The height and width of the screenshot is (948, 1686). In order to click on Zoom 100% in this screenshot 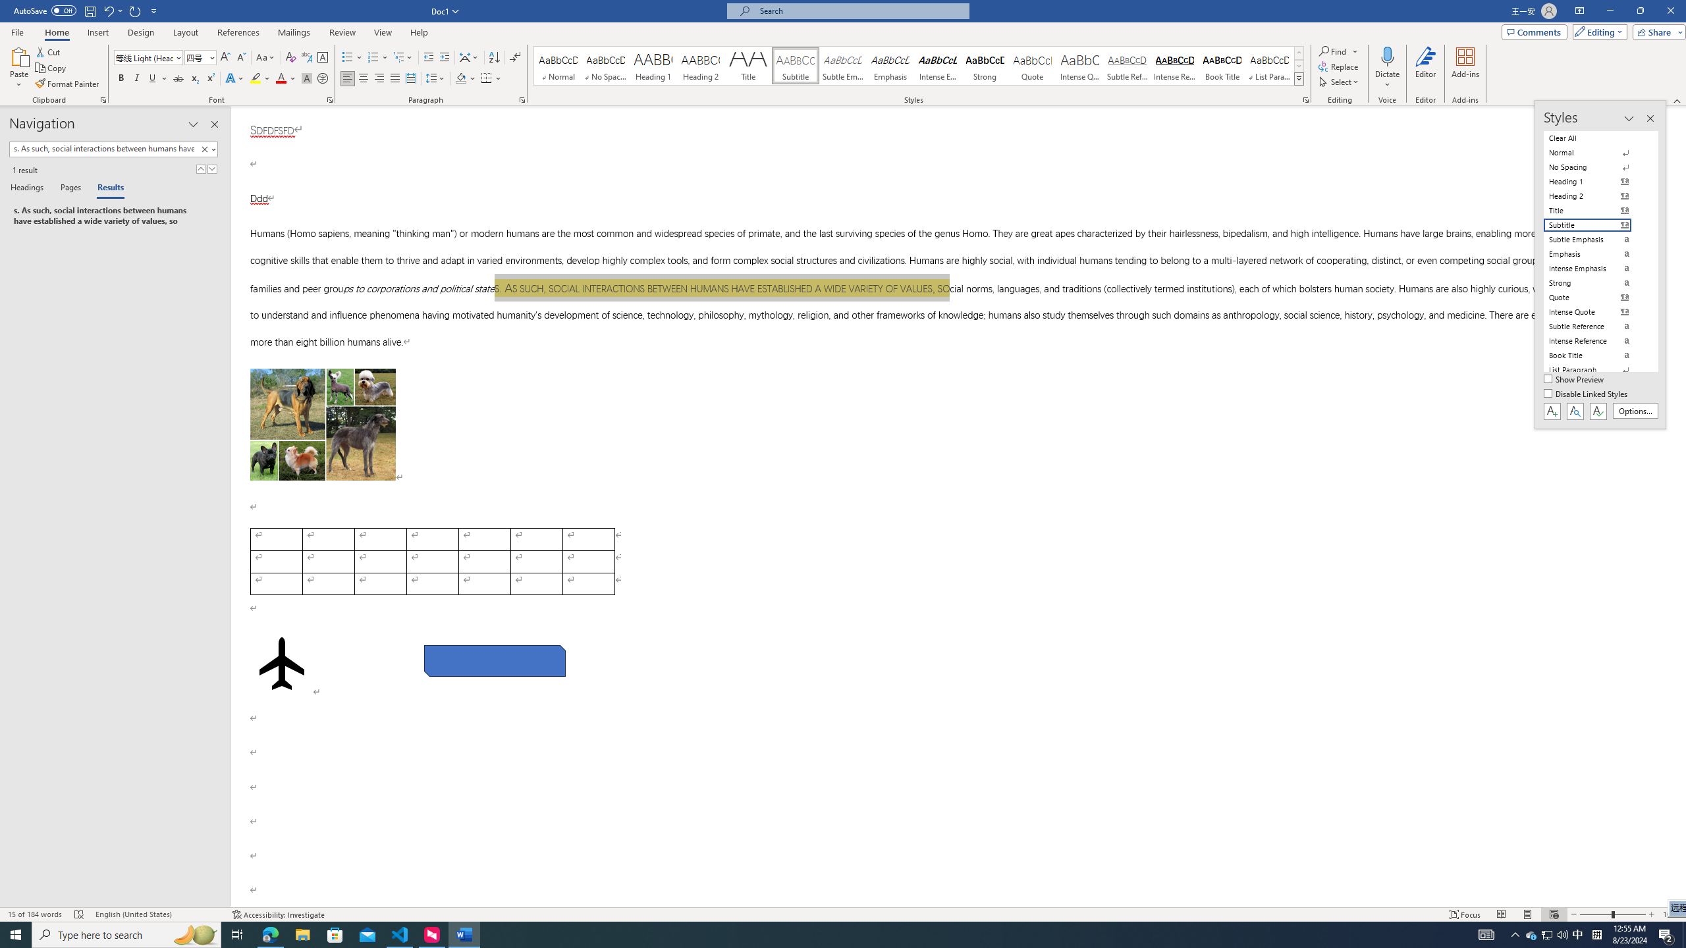, I will do `click(1672, 914)`.